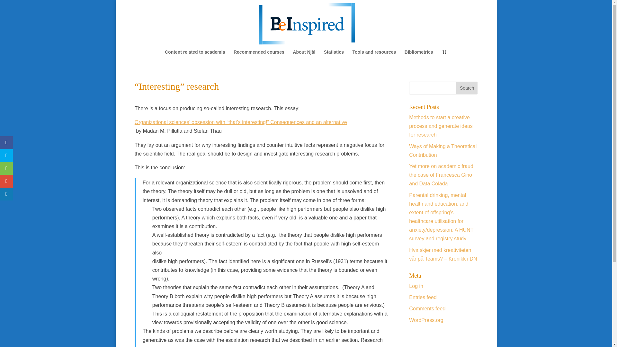 The height and width of the screenshot is (347, 617). Describe the element at coordinates (467, 88) in the screenshot. I see `Search` at that location.